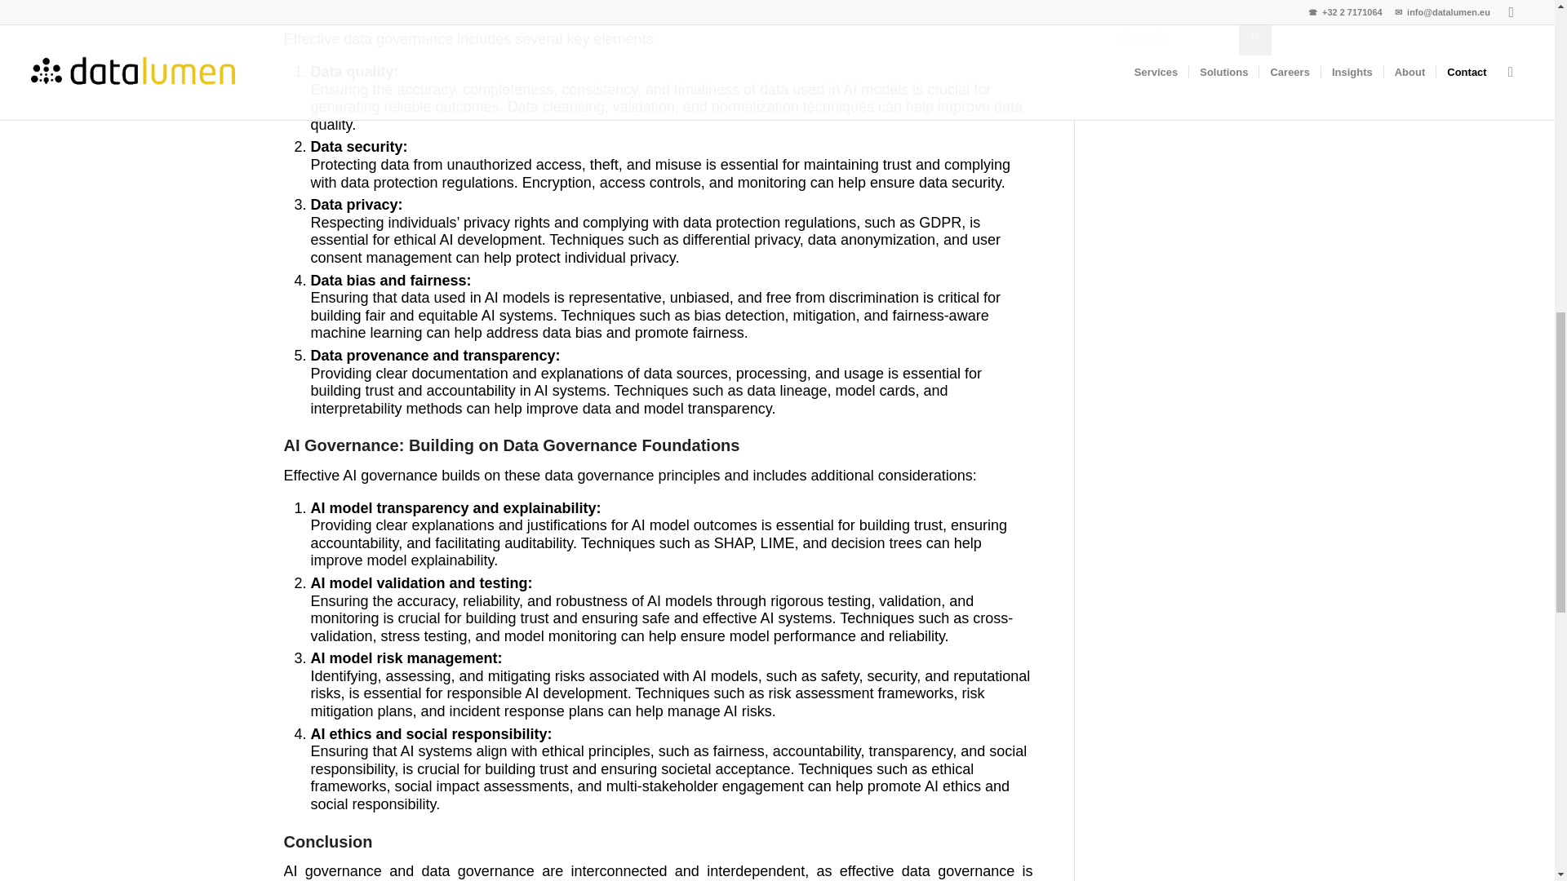 Image resolution: width=1567 pixels, height=881 pixels. I want to click on model monitoring, so click(561, 636).